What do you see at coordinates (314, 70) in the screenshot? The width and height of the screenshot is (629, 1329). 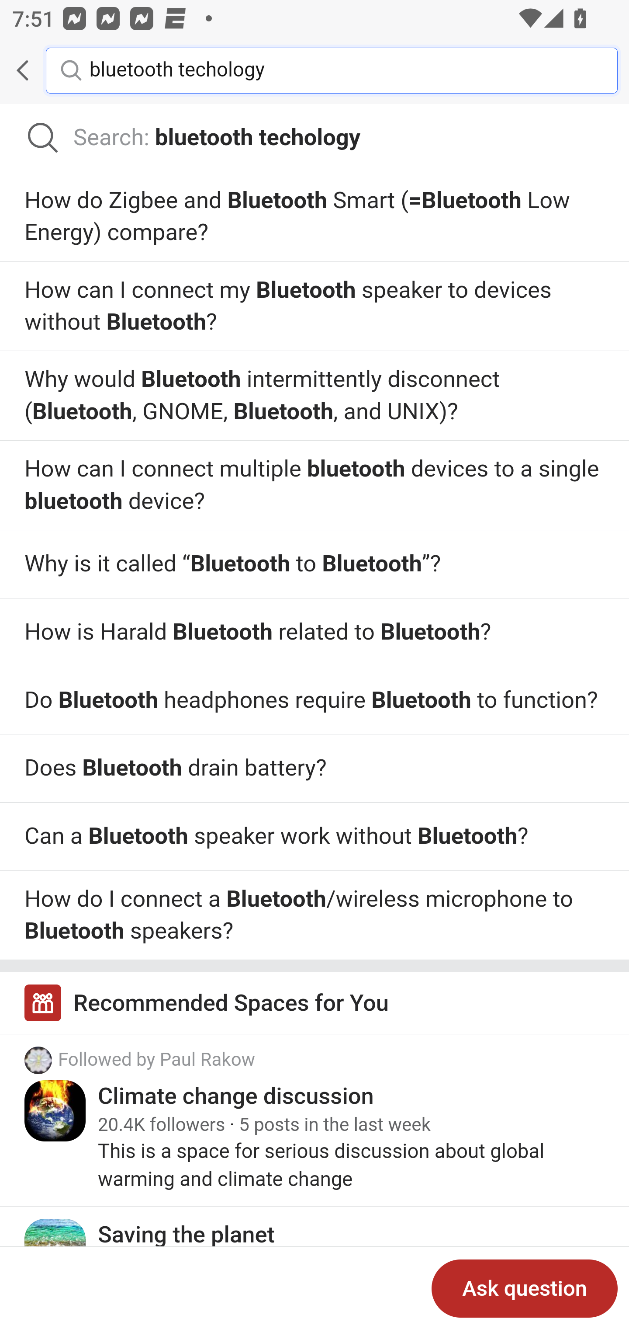 I see `Me Home Search Add` at bounding box center [314, 70].